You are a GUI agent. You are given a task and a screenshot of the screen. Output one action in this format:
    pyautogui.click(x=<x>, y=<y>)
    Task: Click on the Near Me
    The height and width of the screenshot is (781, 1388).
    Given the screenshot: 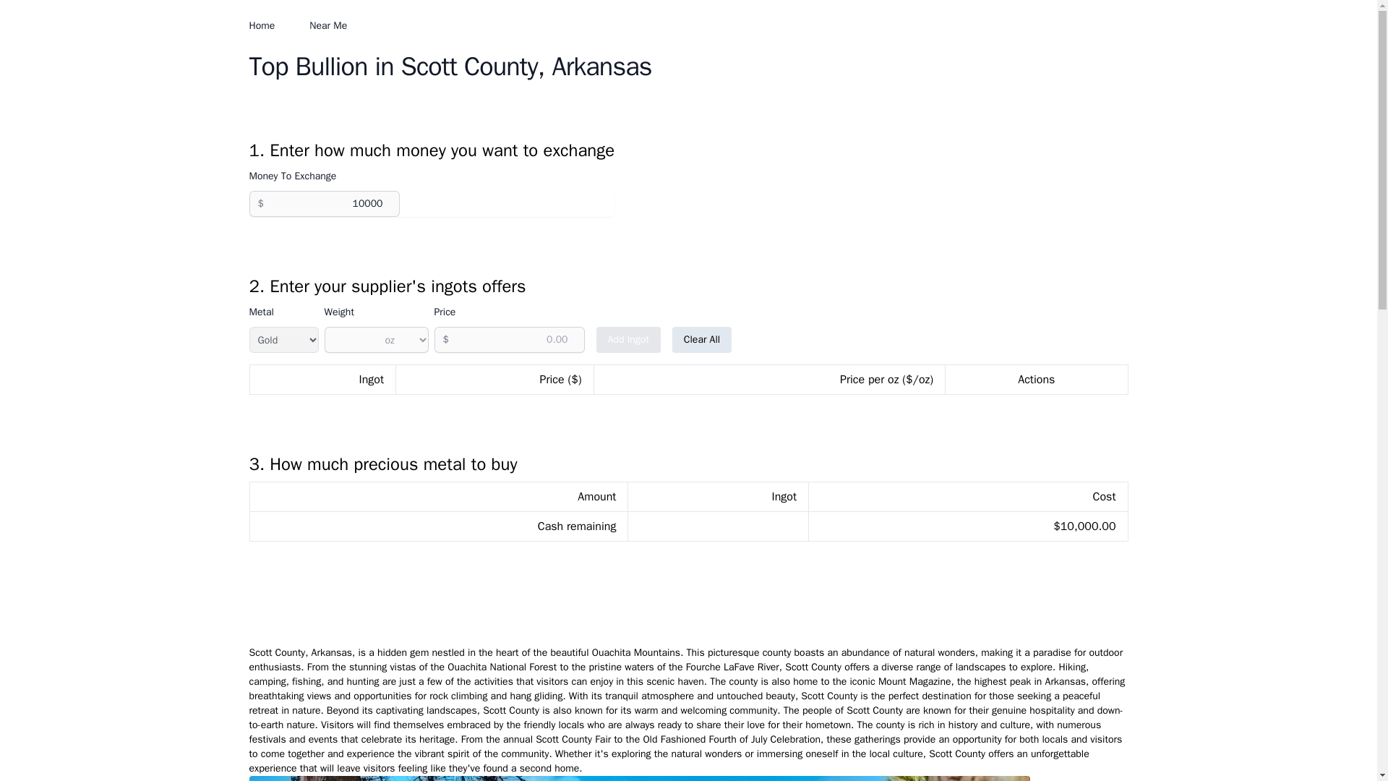 What is the action you would take?
    pyautogui.click(x=328, y=25)
    